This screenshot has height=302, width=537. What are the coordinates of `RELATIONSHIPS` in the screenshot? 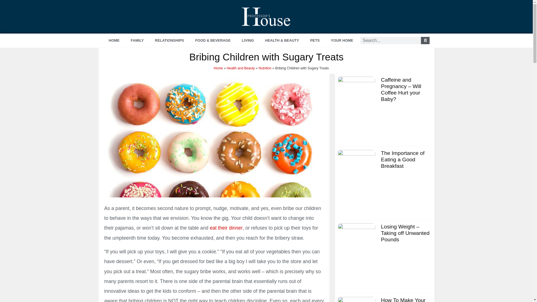 It's located at (169, 40).